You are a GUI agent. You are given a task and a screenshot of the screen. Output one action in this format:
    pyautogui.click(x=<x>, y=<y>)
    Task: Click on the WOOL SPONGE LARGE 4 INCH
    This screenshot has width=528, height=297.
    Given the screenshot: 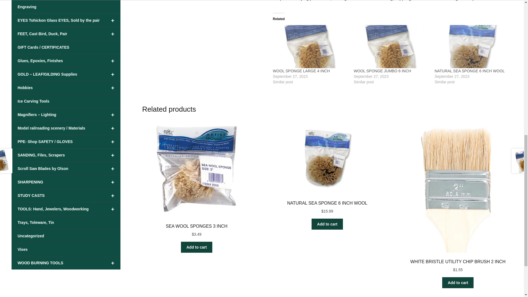 What is the action you would take?
    pyautogui.click(x=301, y=71)
    